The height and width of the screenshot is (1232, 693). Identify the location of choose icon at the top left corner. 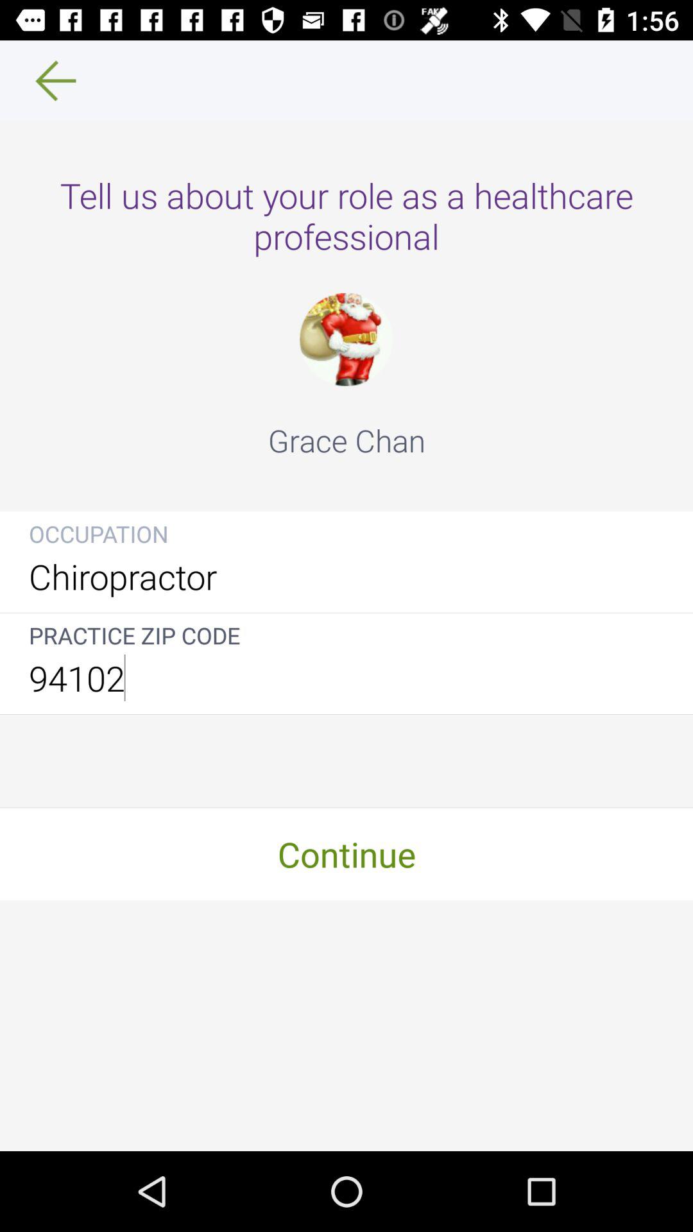
(47, 81).